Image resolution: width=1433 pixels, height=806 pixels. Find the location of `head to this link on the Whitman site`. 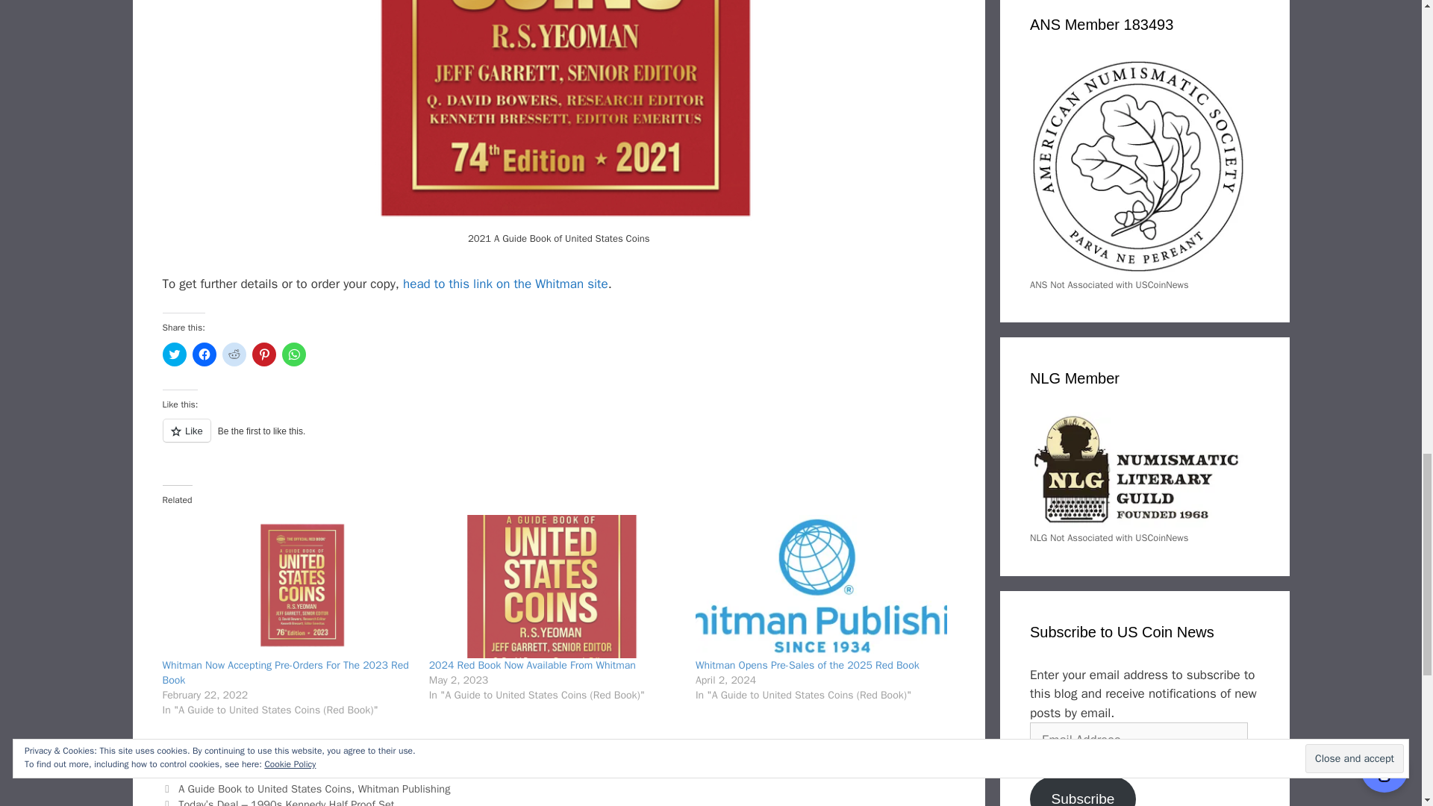

head to this link on the Whitman site is located at coordinates (505, 284).